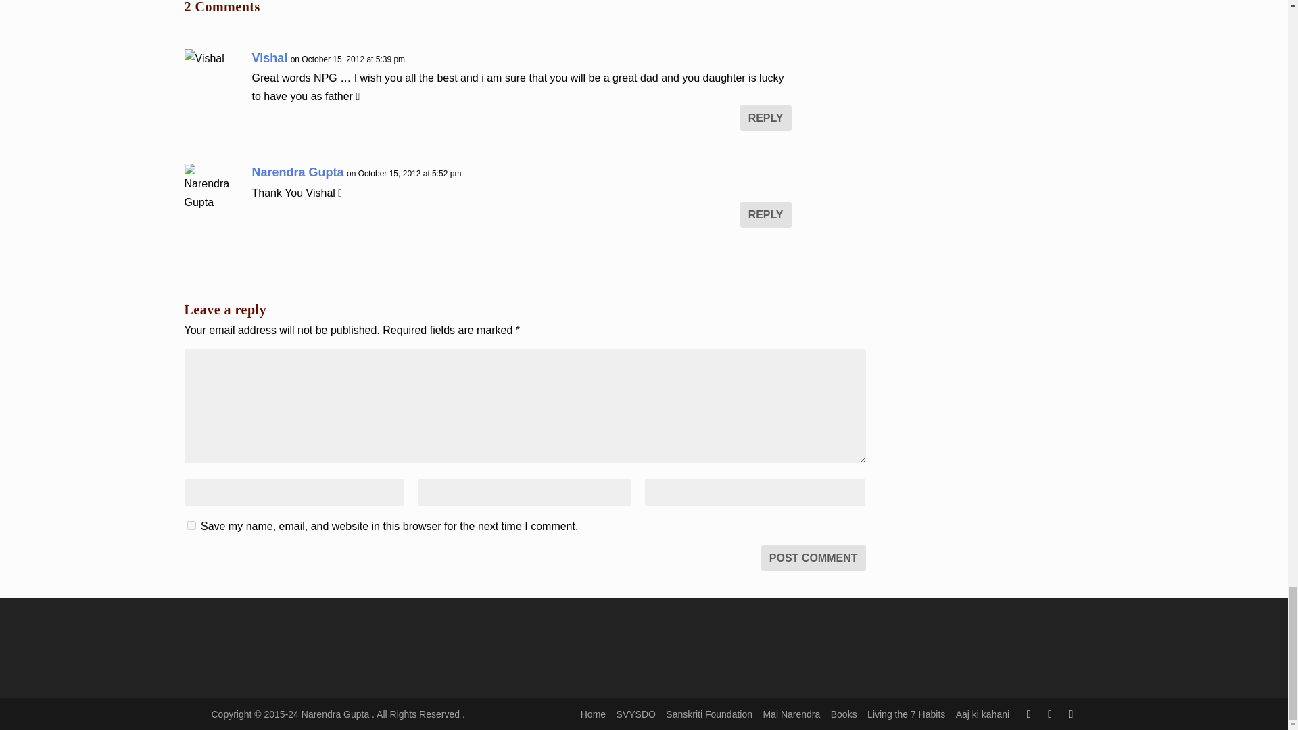 This screenshot has width=1298, height=730. I want to click on REPLY, so click(765, 118).